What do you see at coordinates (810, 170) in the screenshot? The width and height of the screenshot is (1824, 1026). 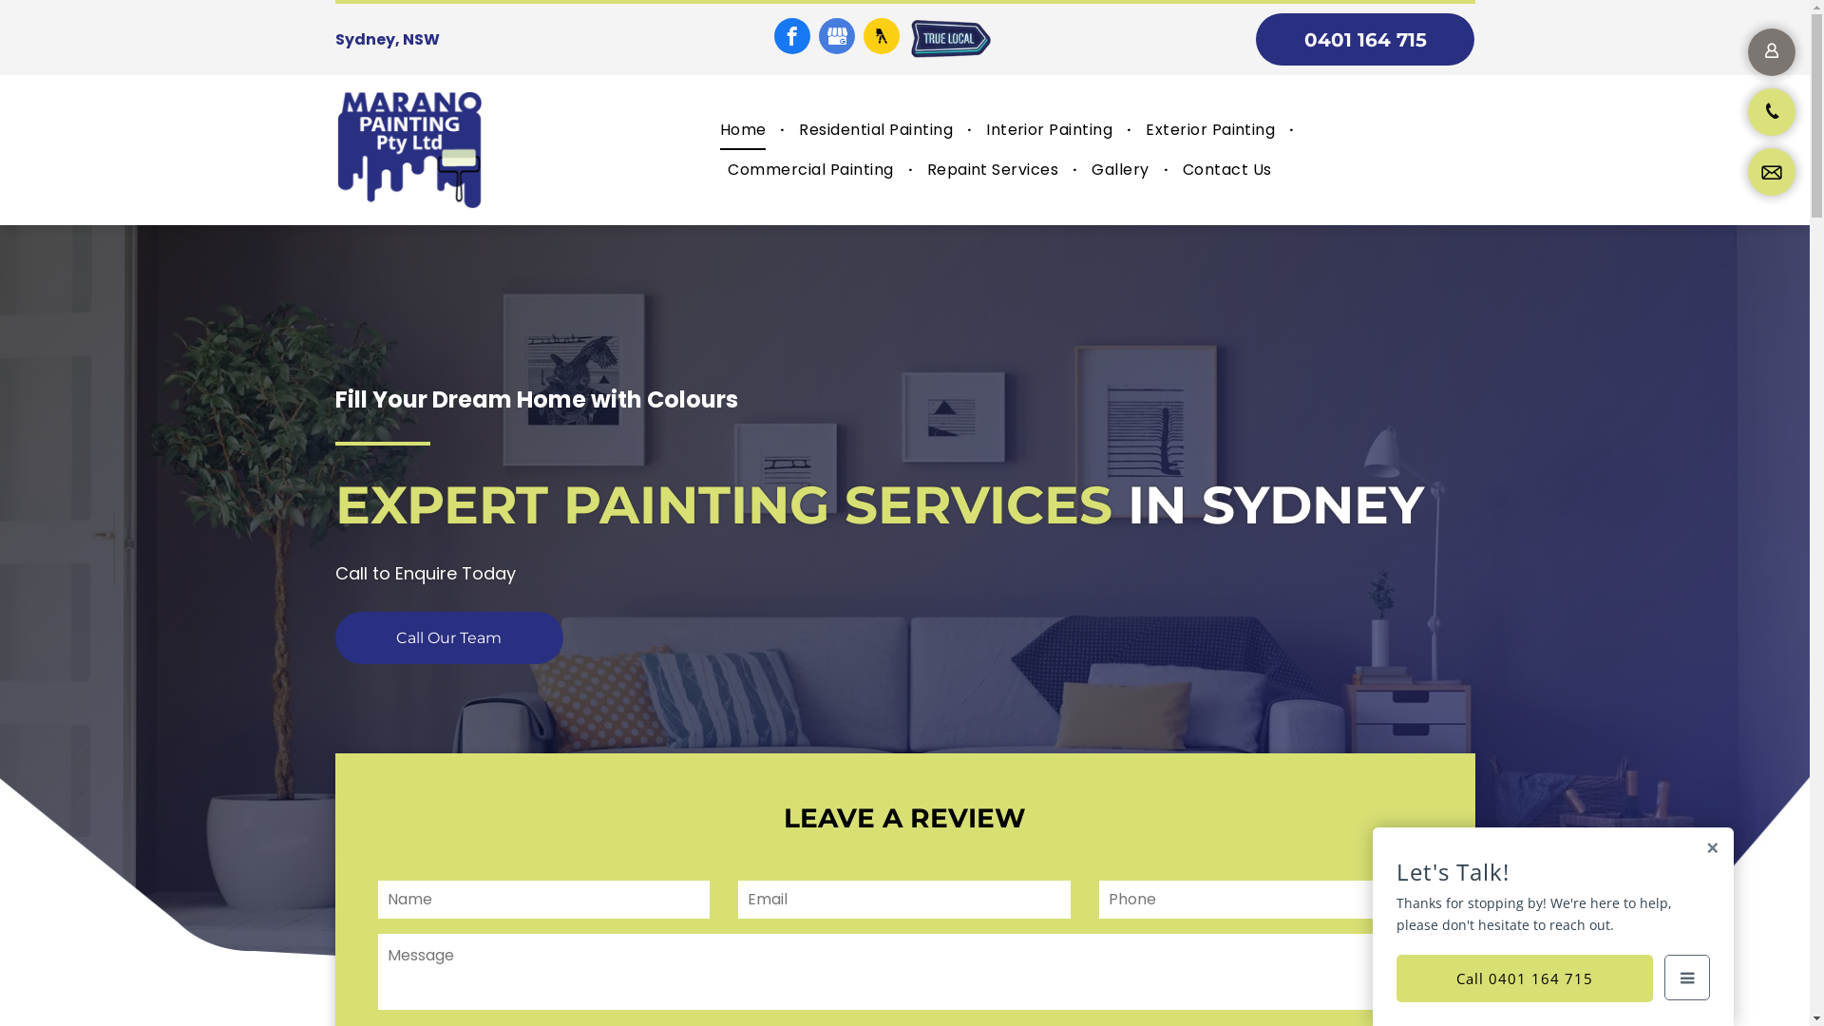 I see `Commercial Painting` at bounding box center [810, 170].